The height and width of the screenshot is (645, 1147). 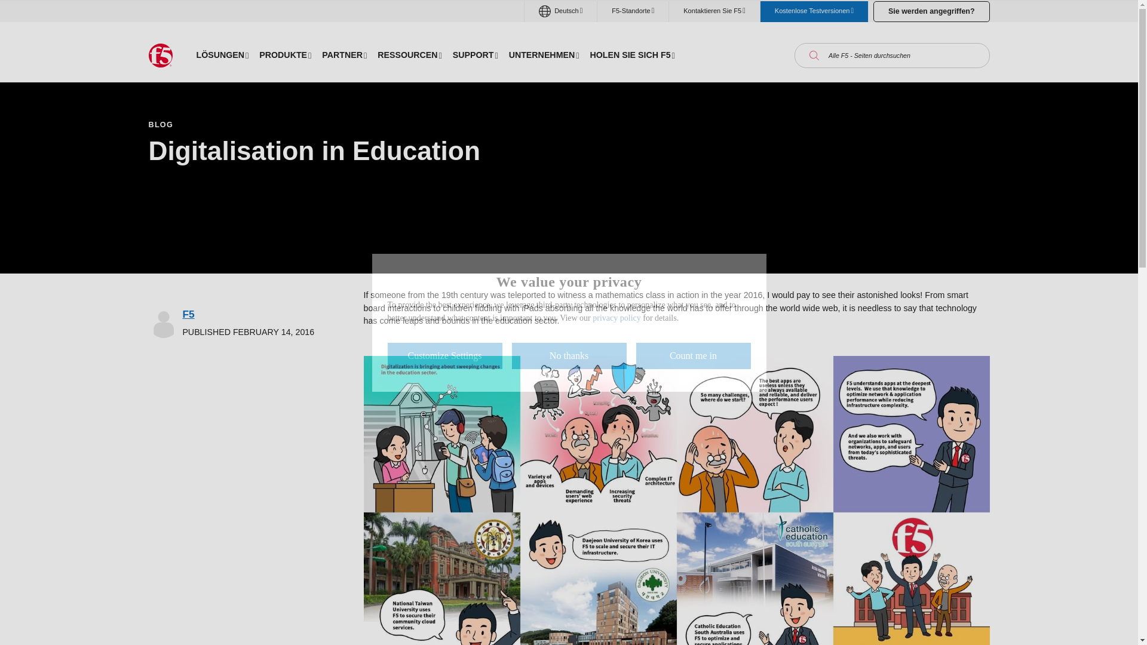 What do you see at coordinates (931, 11) in the screenshot?
I see `Sie werden angegriffen?` at bounding box center [931, 11].